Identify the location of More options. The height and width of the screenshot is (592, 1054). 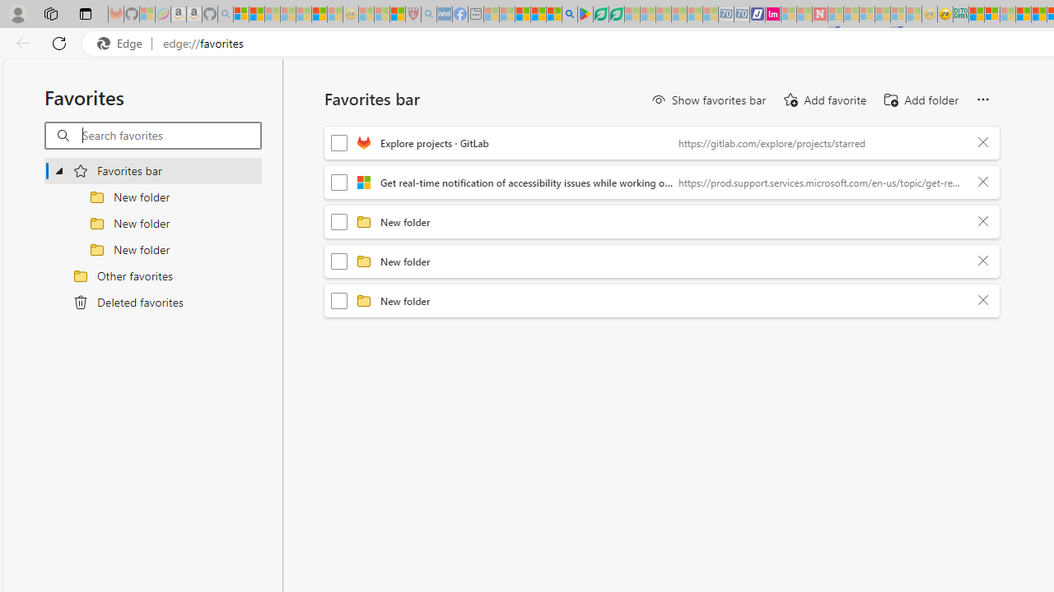
(982, 100).